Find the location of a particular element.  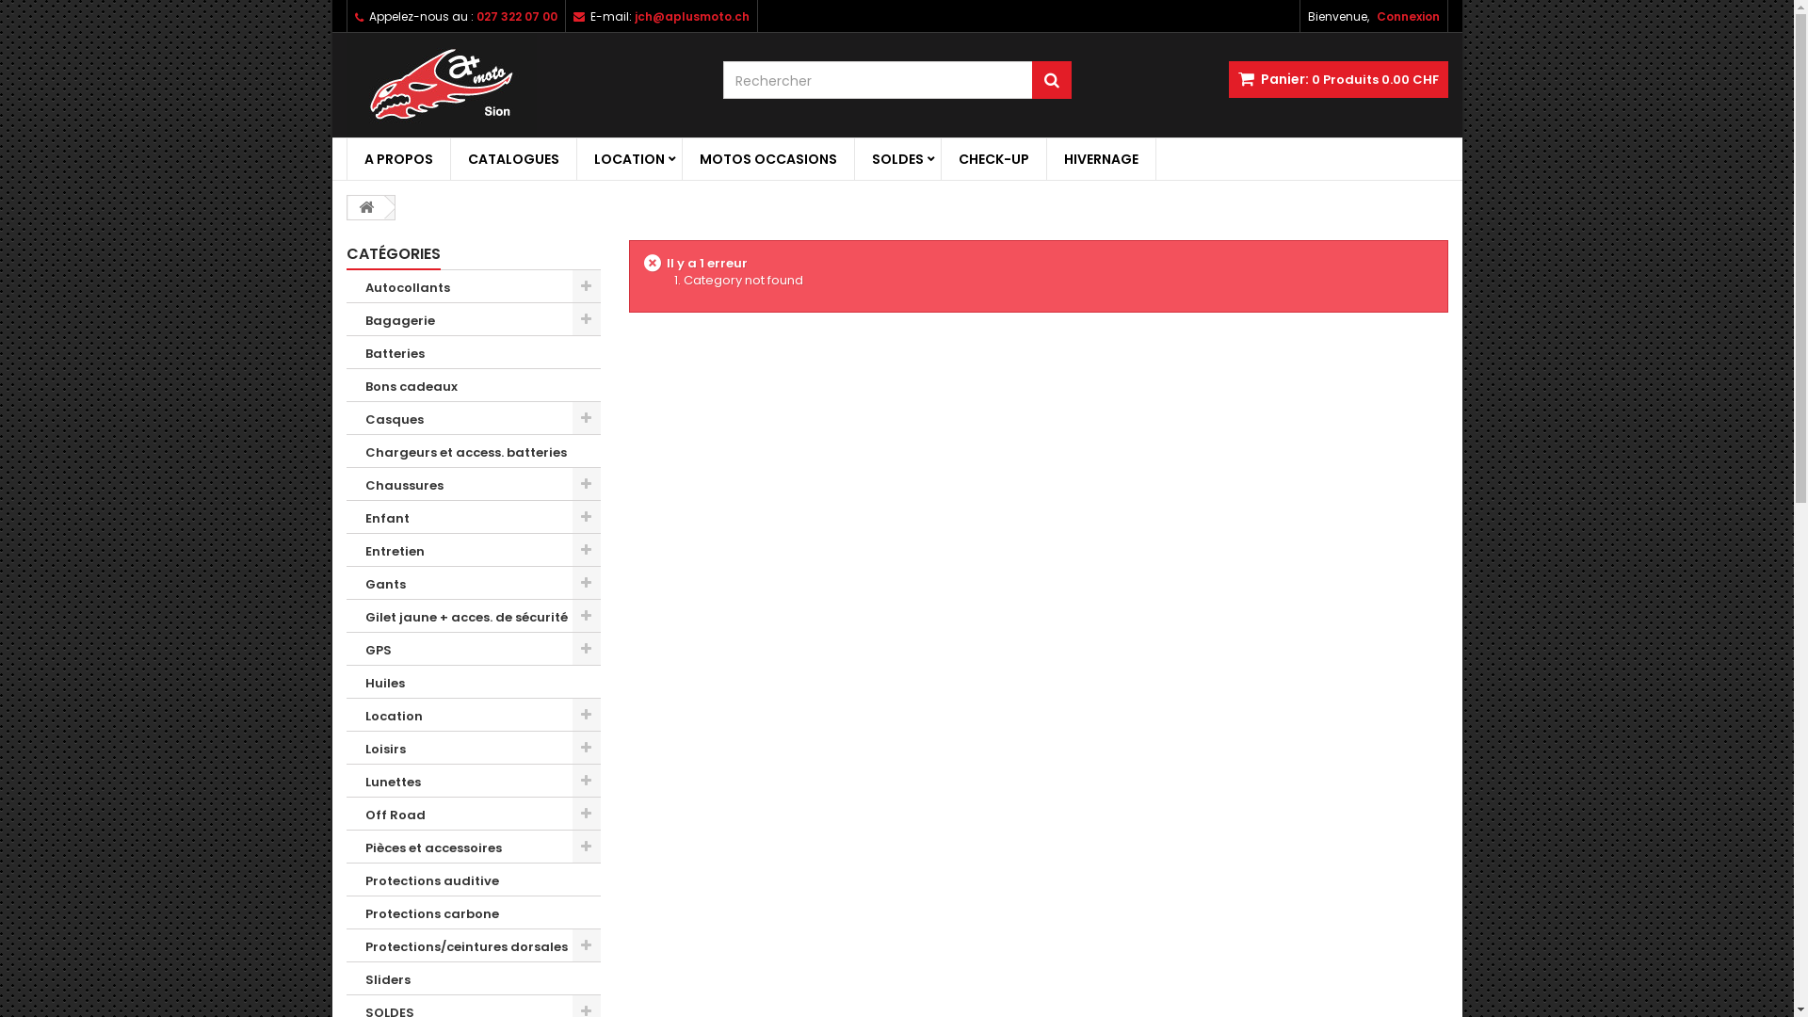

GPS is located at coordinates (474, 650).